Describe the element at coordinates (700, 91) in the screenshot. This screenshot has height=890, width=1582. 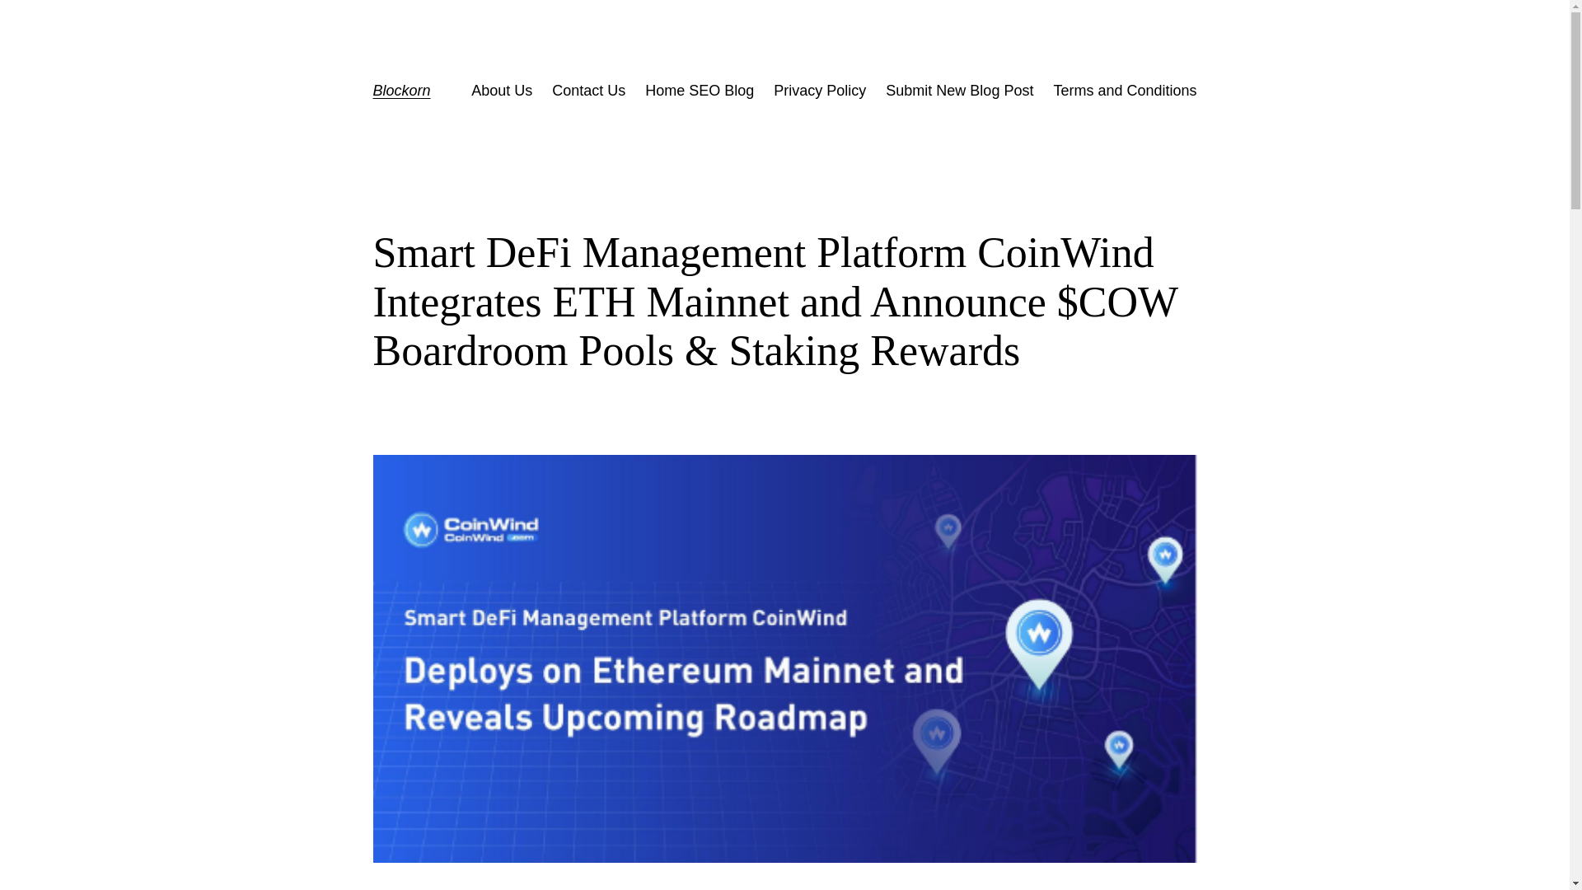
I see `Home SEO Blog` at that location.